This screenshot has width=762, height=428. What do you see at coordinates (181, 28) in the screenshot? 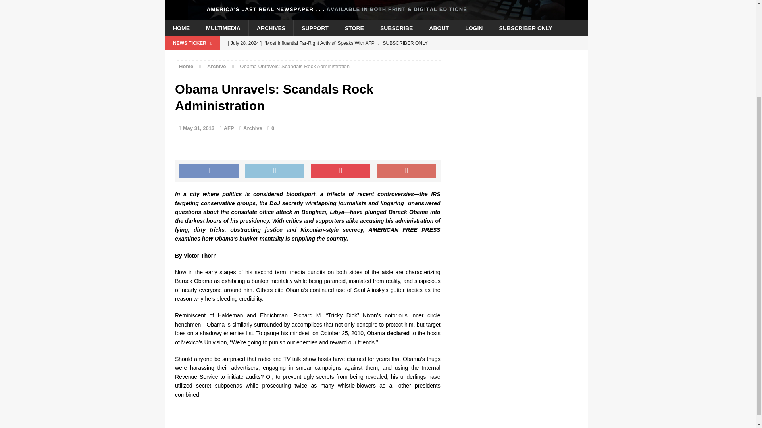
I see `HOME` at bounding box center [181, 28].